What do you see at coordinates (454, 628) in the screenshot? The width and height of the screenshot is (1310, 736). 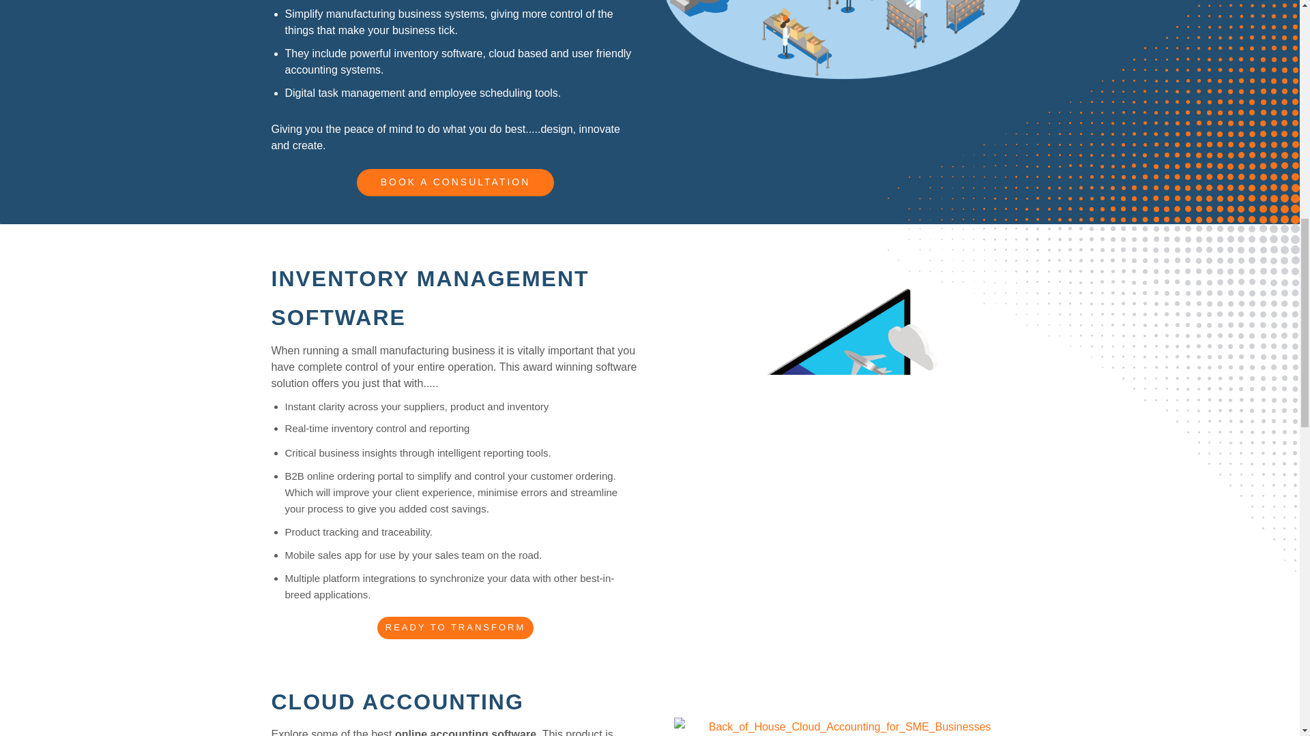 I see `READY TO TRANSFORM` at bounding box center [454, 628].